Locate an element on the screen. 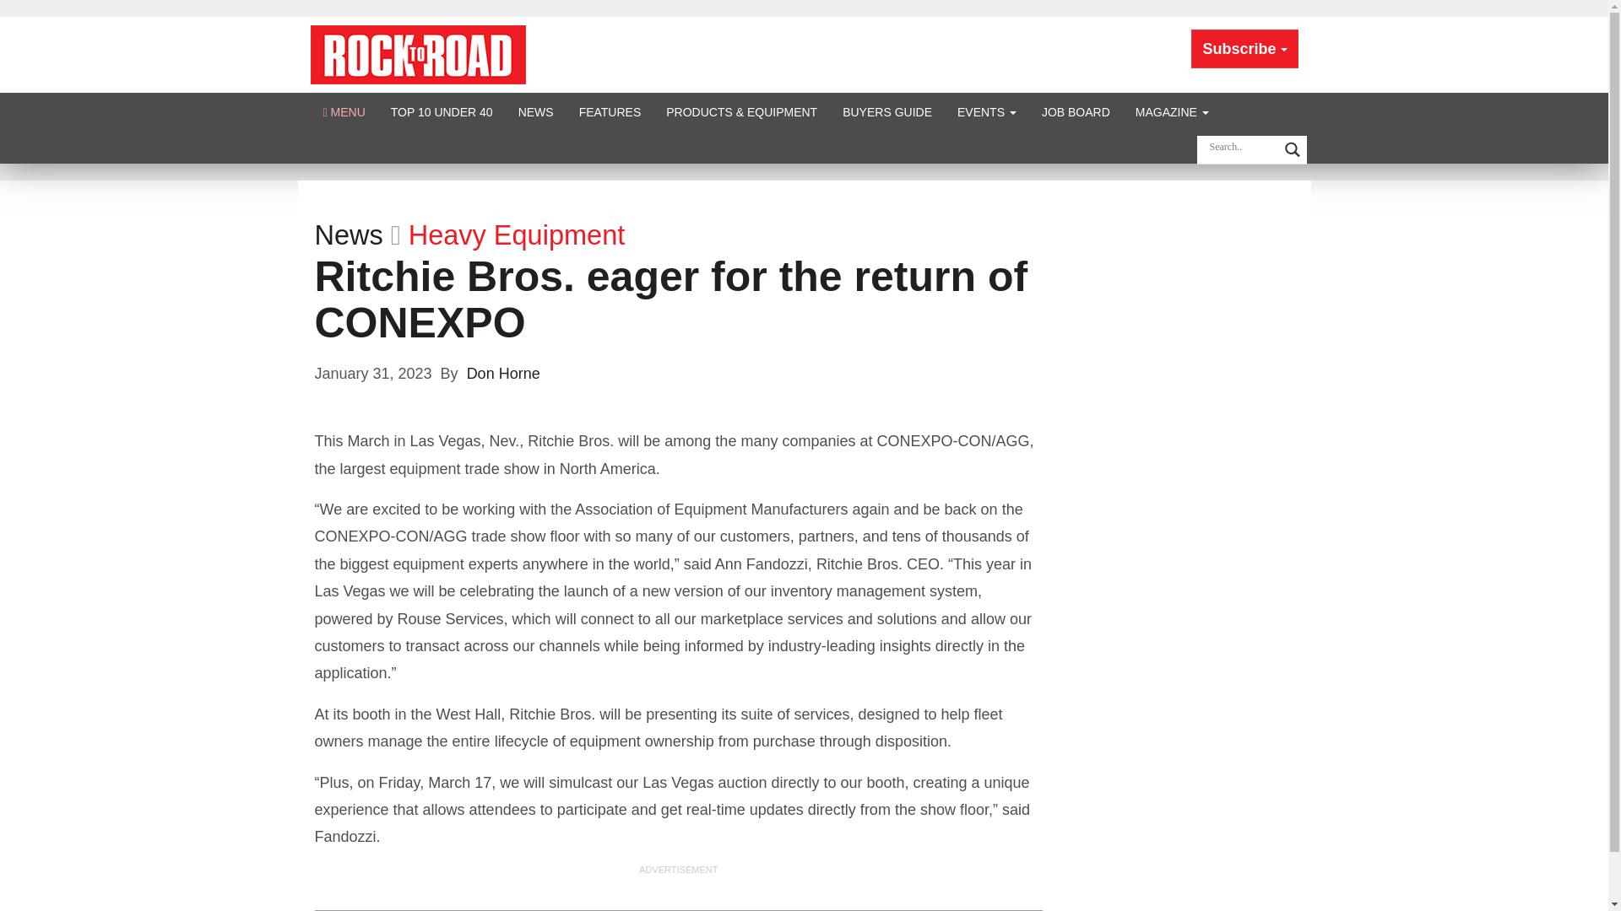  Rock to Road is located at coordinates (418, 54).